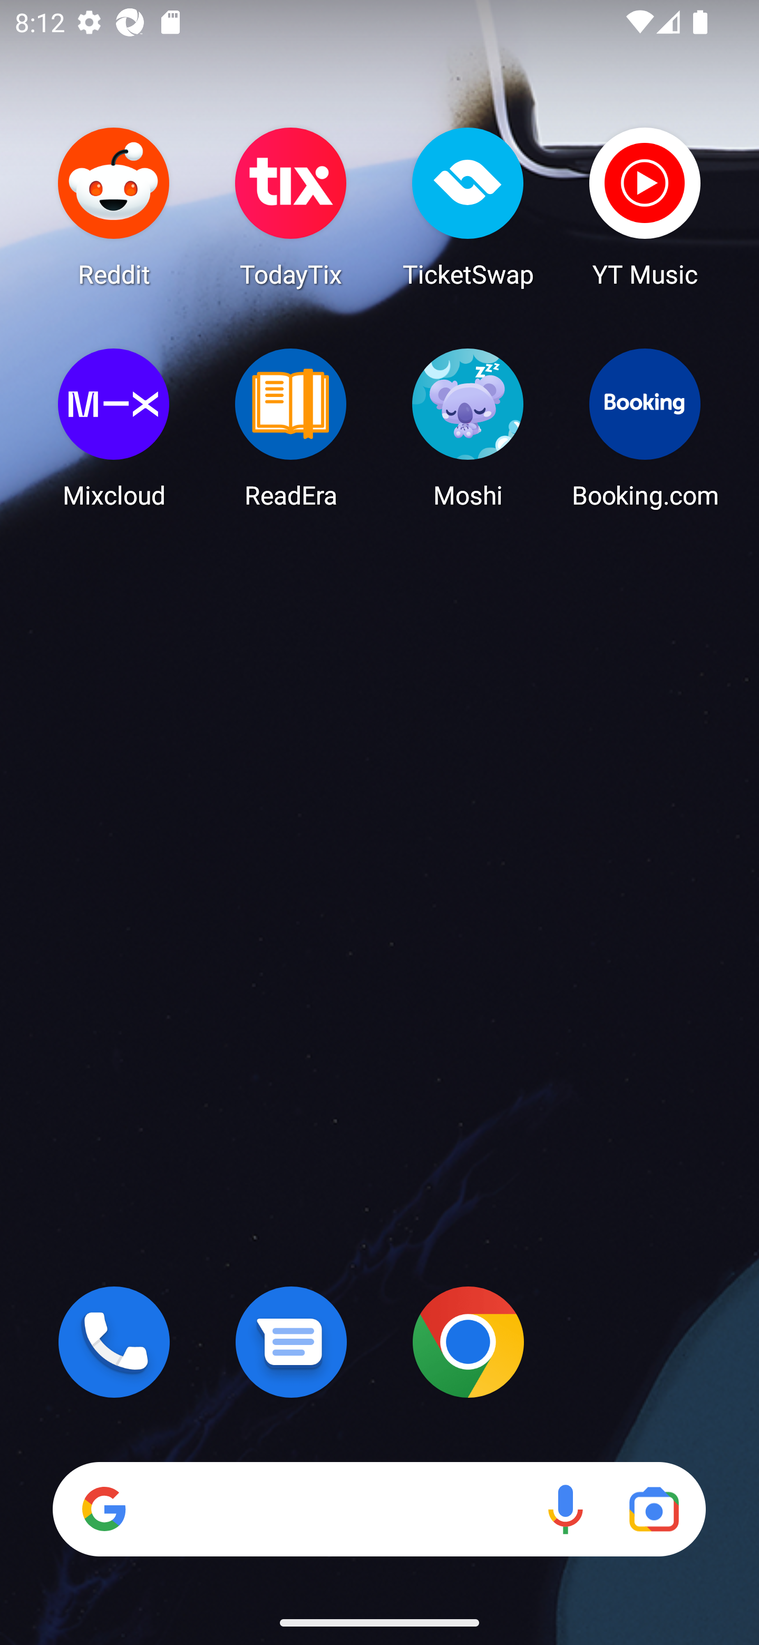  What do you see at coordinates (291, 428) in the screenshot?
I see `ReadEra` at bounding box center [291, 428].